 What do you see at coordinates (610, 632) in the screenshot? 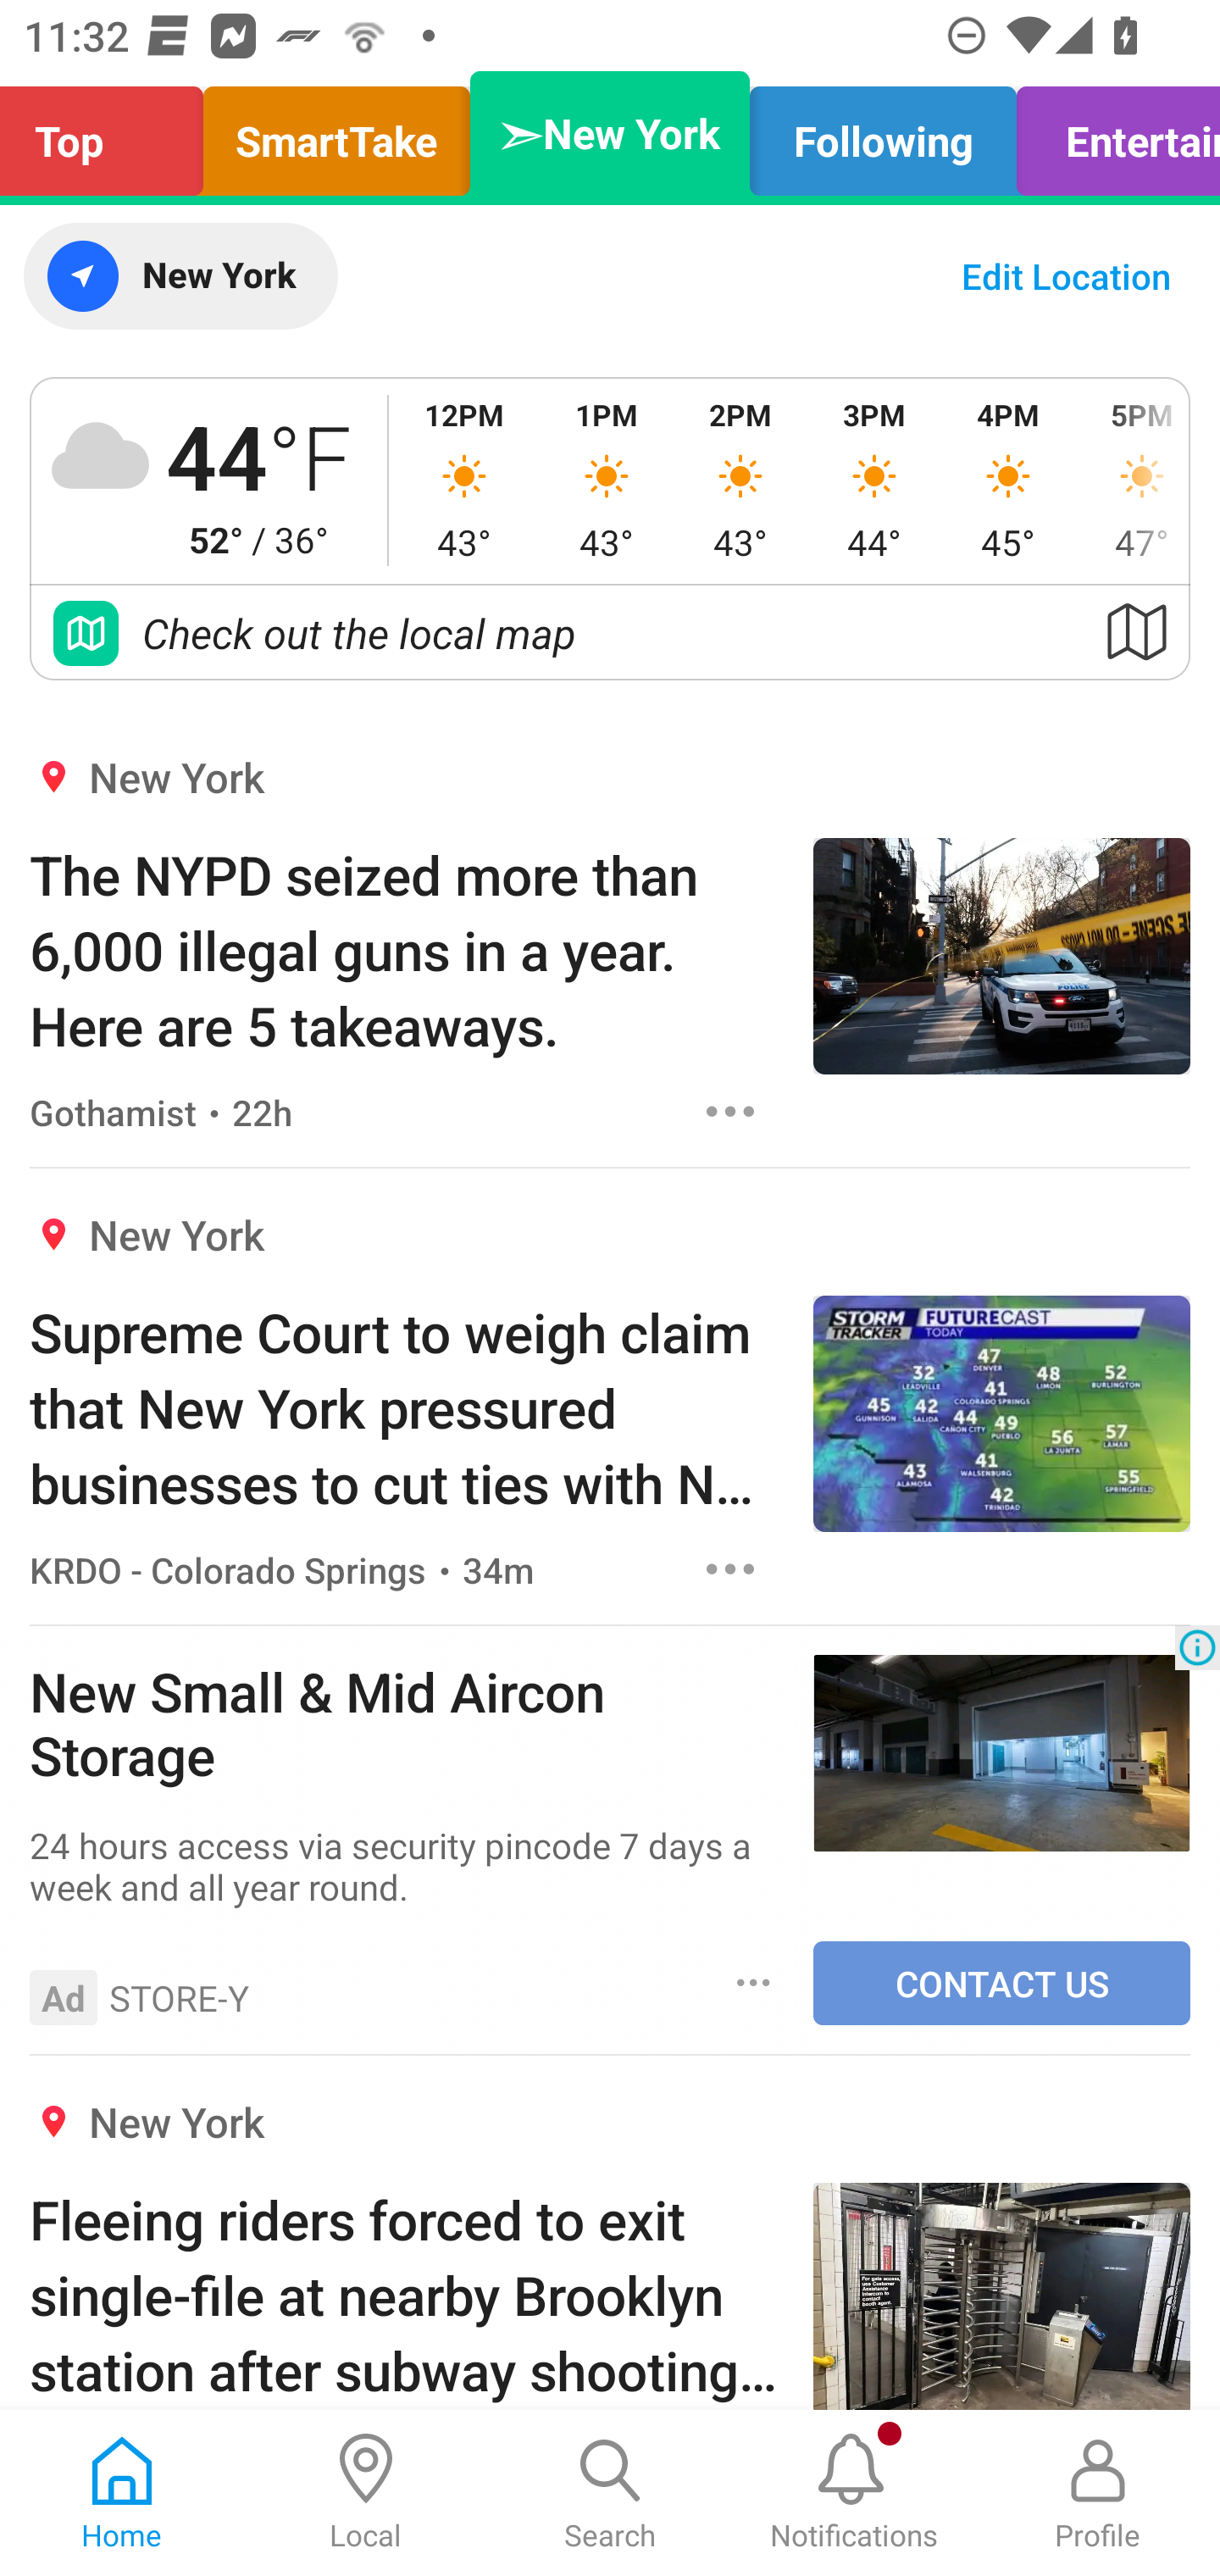
I see `Check out the local map` at bounding box center [610, 632].